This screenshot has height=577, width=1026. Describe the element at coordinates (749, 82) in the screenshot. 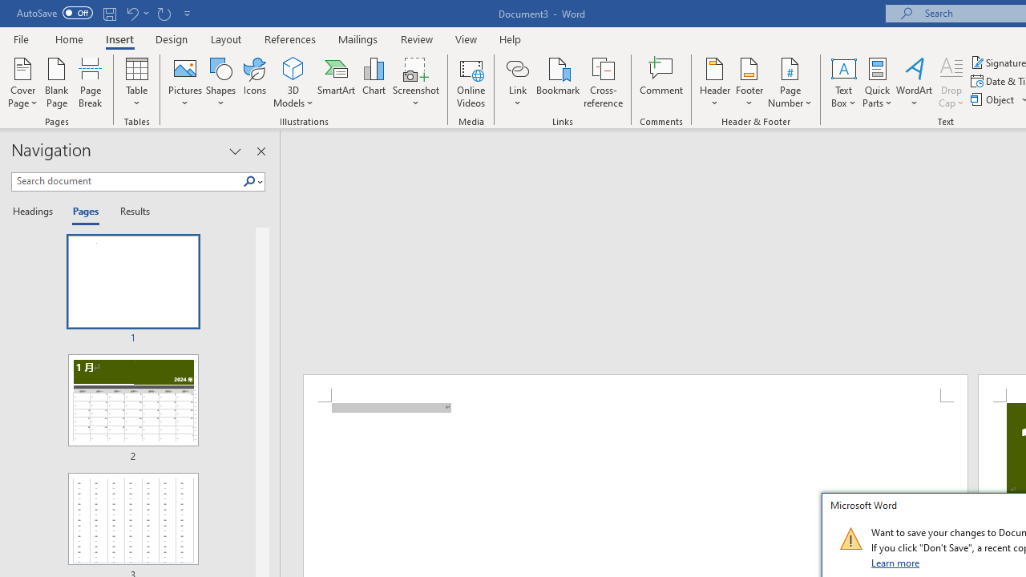

I see `Footer` at that location.